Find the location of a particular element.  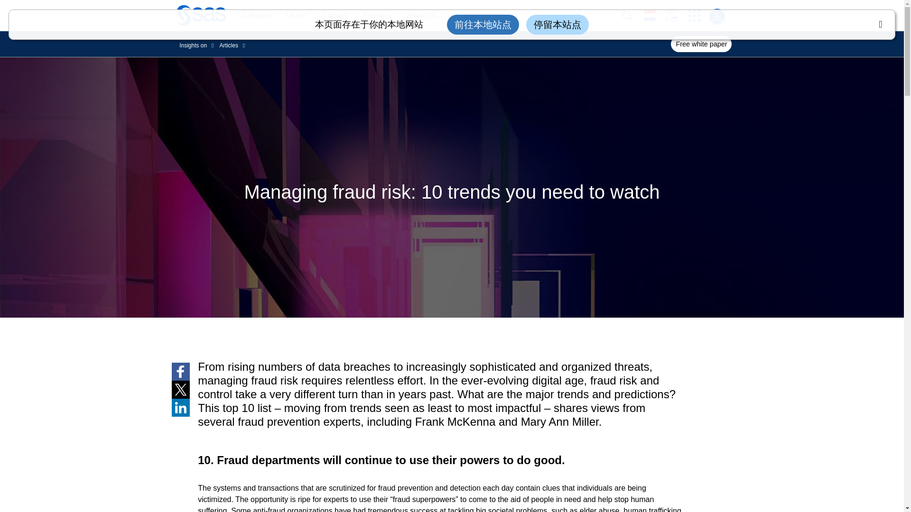

LinkedIn is located at coordinates (180, 408).